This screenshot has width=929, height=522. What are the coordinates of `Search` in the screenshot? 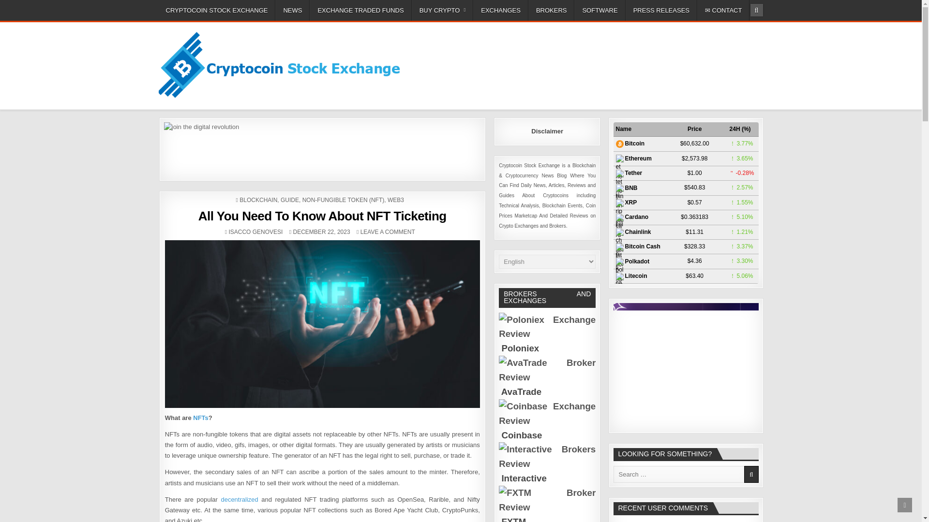 It's located at (756, 10).